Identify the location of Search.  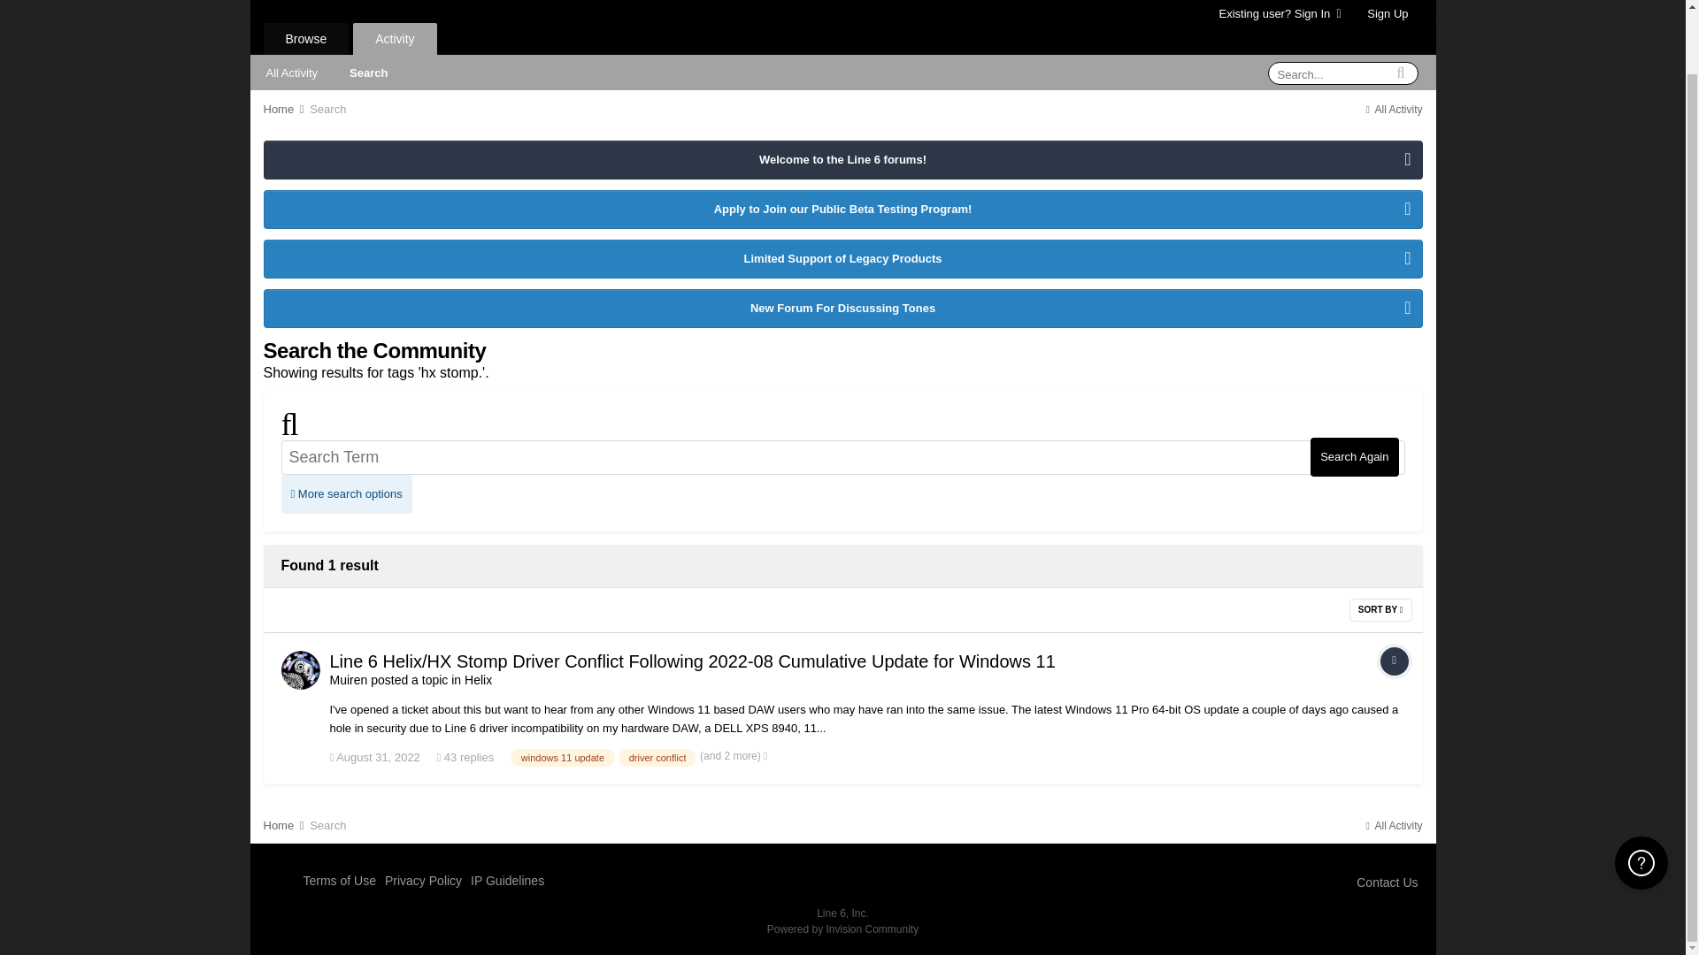
(368, 71).